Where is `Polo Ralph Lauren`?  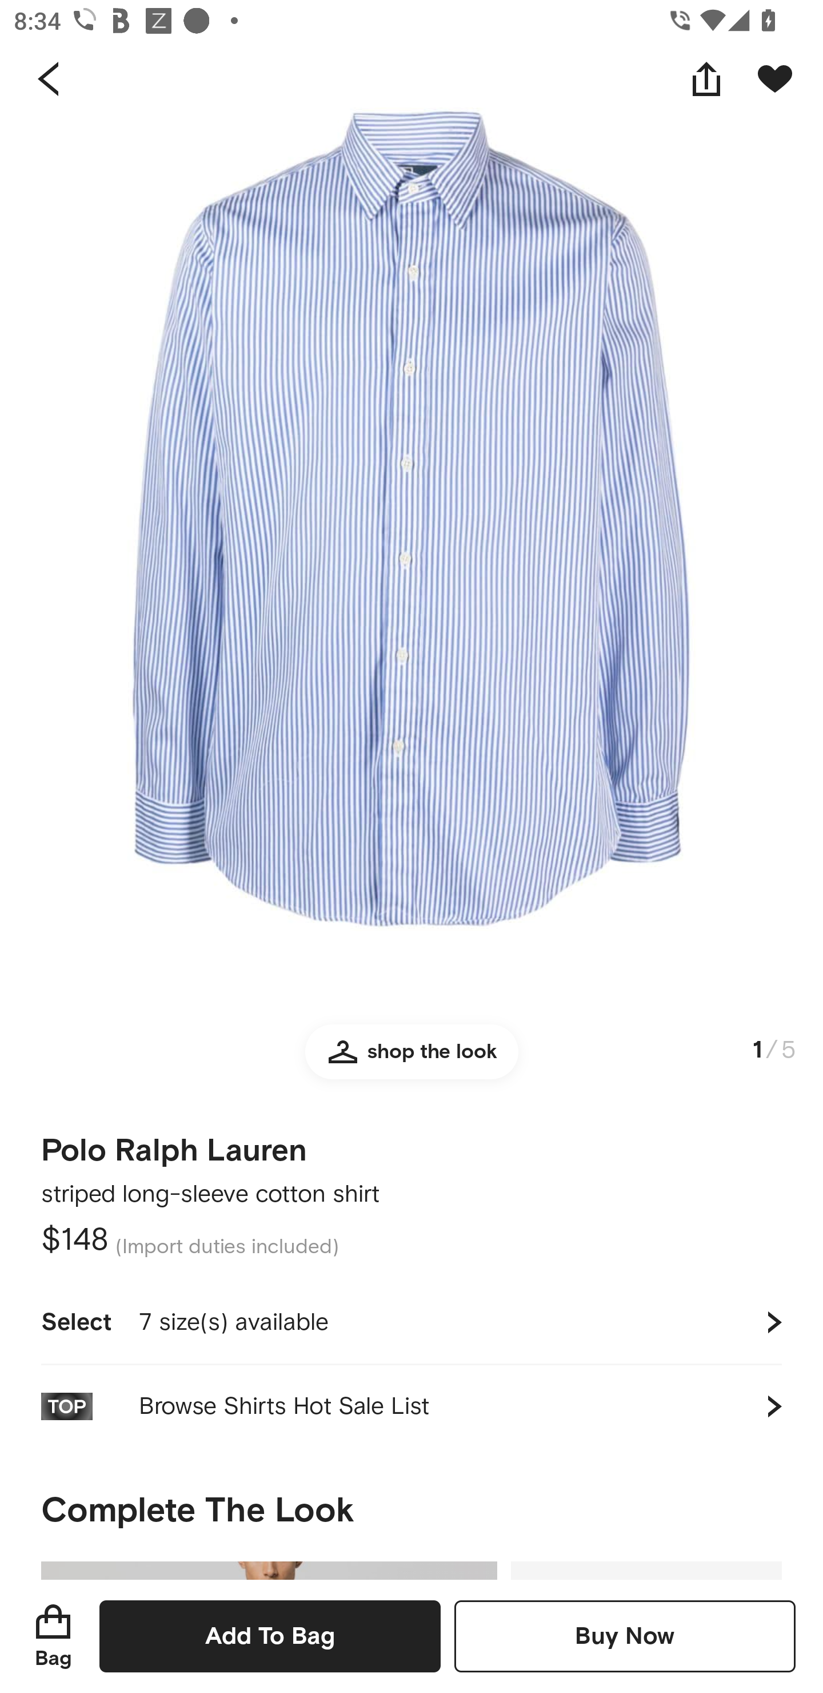 Polo Ralph Lauren is located at coordinates (174, 1144).